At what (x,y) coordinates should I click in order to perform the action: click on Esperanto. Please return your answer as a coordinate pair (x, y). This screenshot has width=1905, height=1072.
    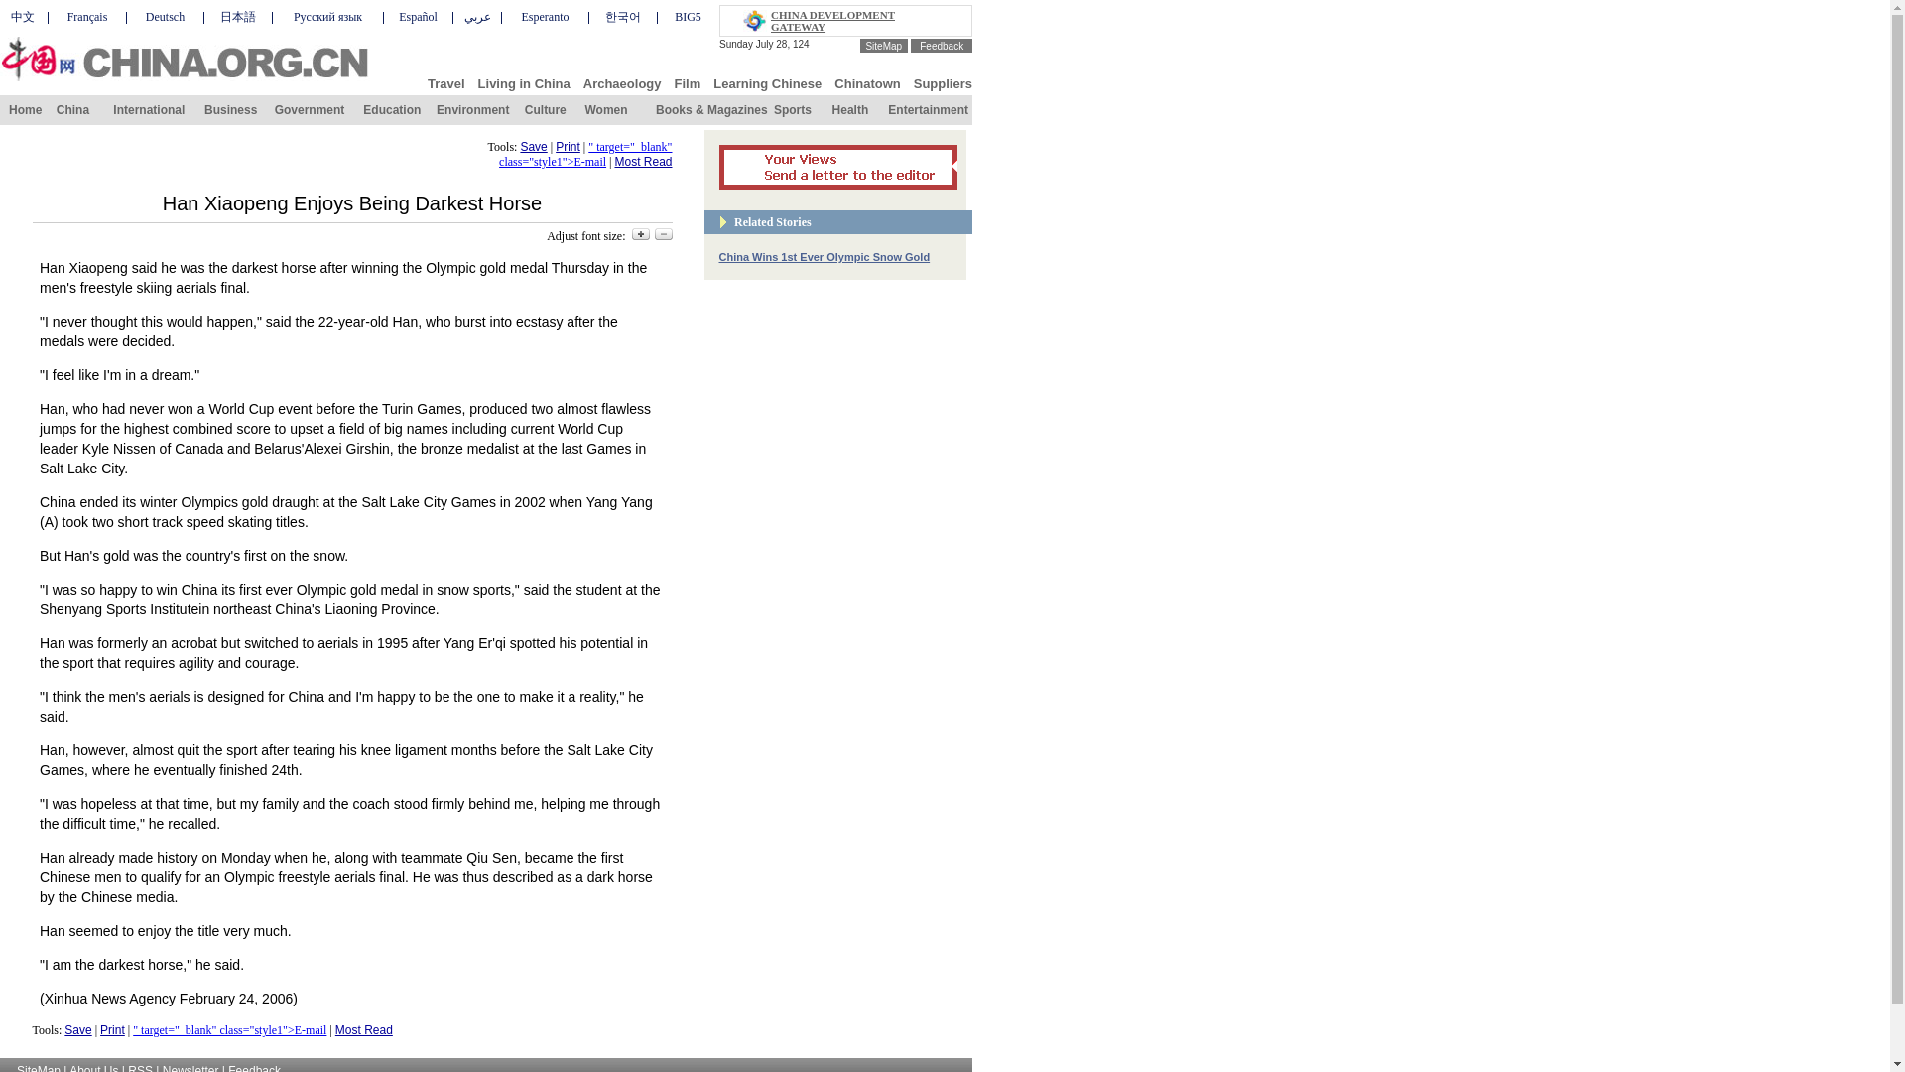
    Looking at the image, I should click on (546, 16).